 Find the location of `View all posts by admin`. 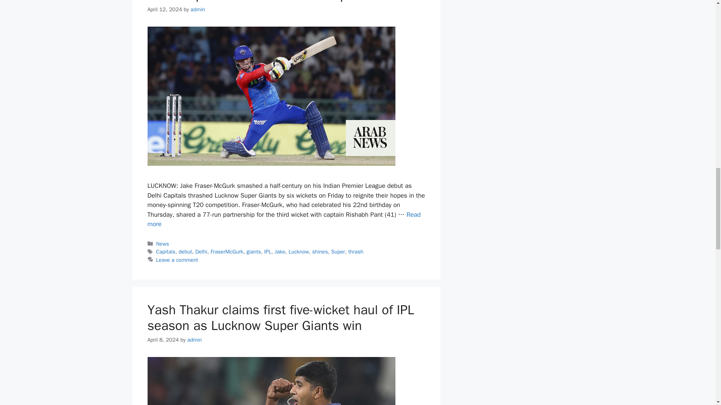

View all posts by admin is located at coordinates (198, 9).